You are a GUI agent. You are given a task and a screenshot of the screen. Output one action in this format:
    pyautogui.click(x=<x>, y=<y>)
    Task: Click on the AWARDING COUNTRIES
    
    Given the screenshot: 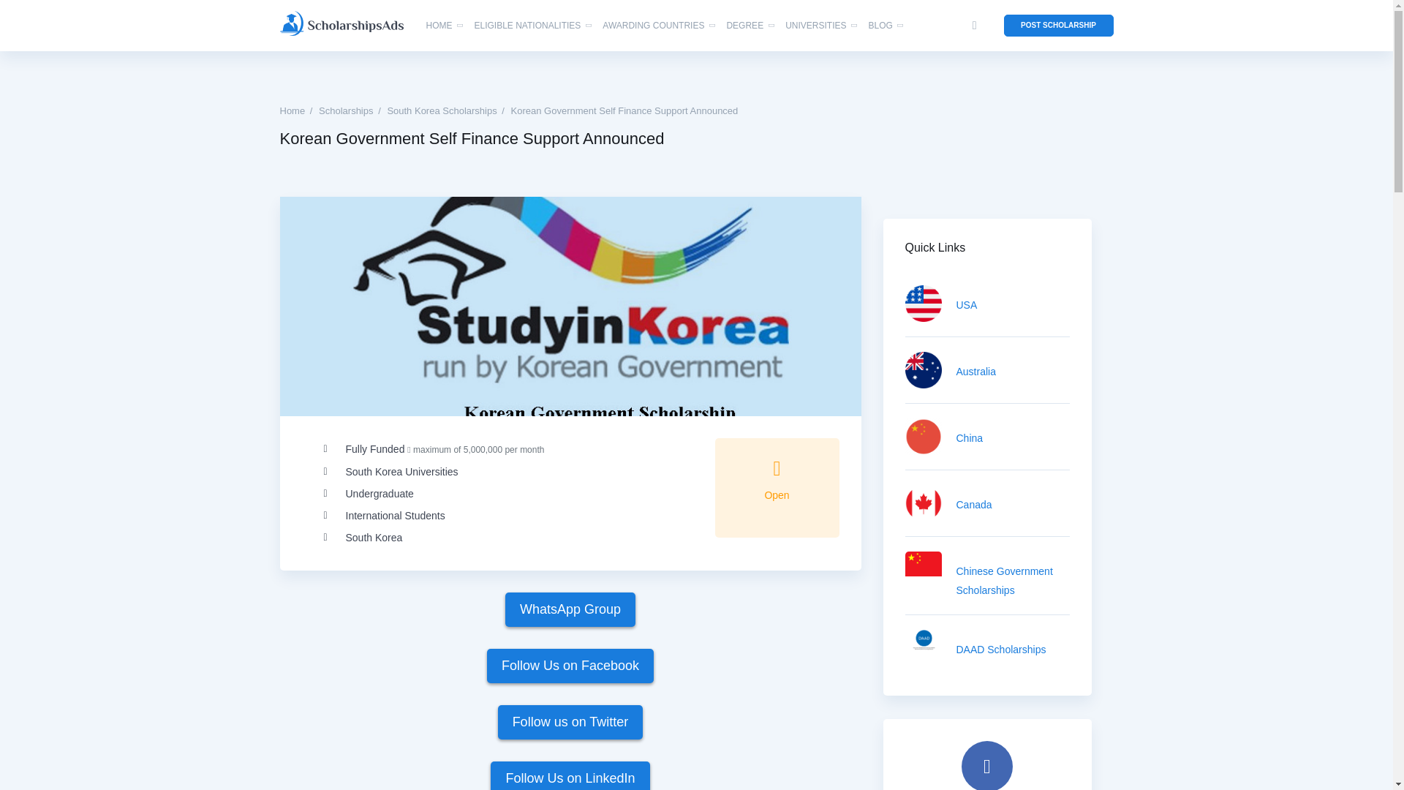 What is the action you would take?
    pyautogui.click(x=653, y=26)
    